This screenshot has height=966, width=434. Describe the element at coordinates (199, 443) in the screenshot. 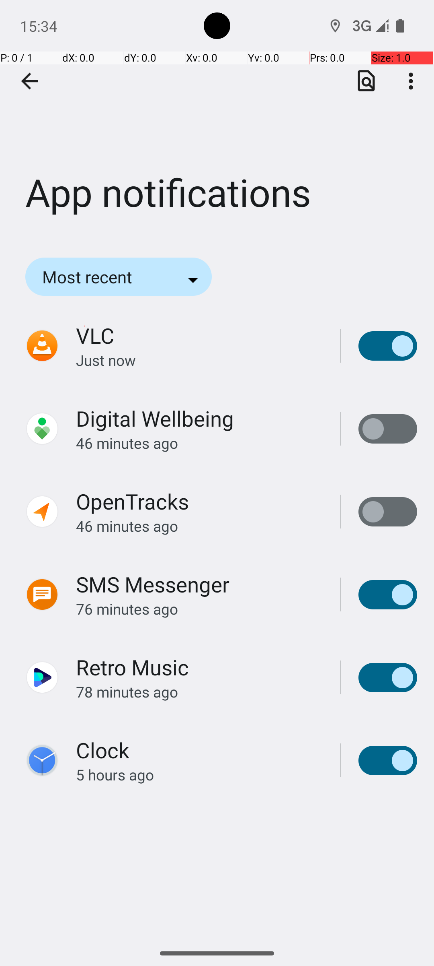

I see `46 minutes ago` at that location.